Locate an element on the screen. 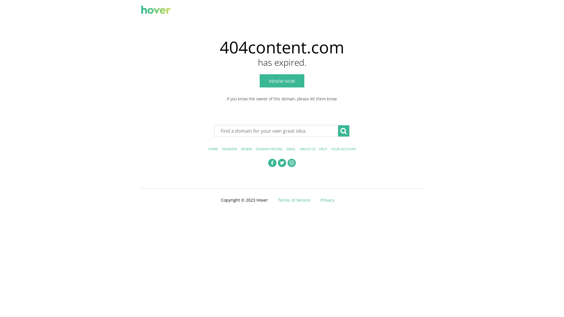  HOME is located at coordinates (213, 149).